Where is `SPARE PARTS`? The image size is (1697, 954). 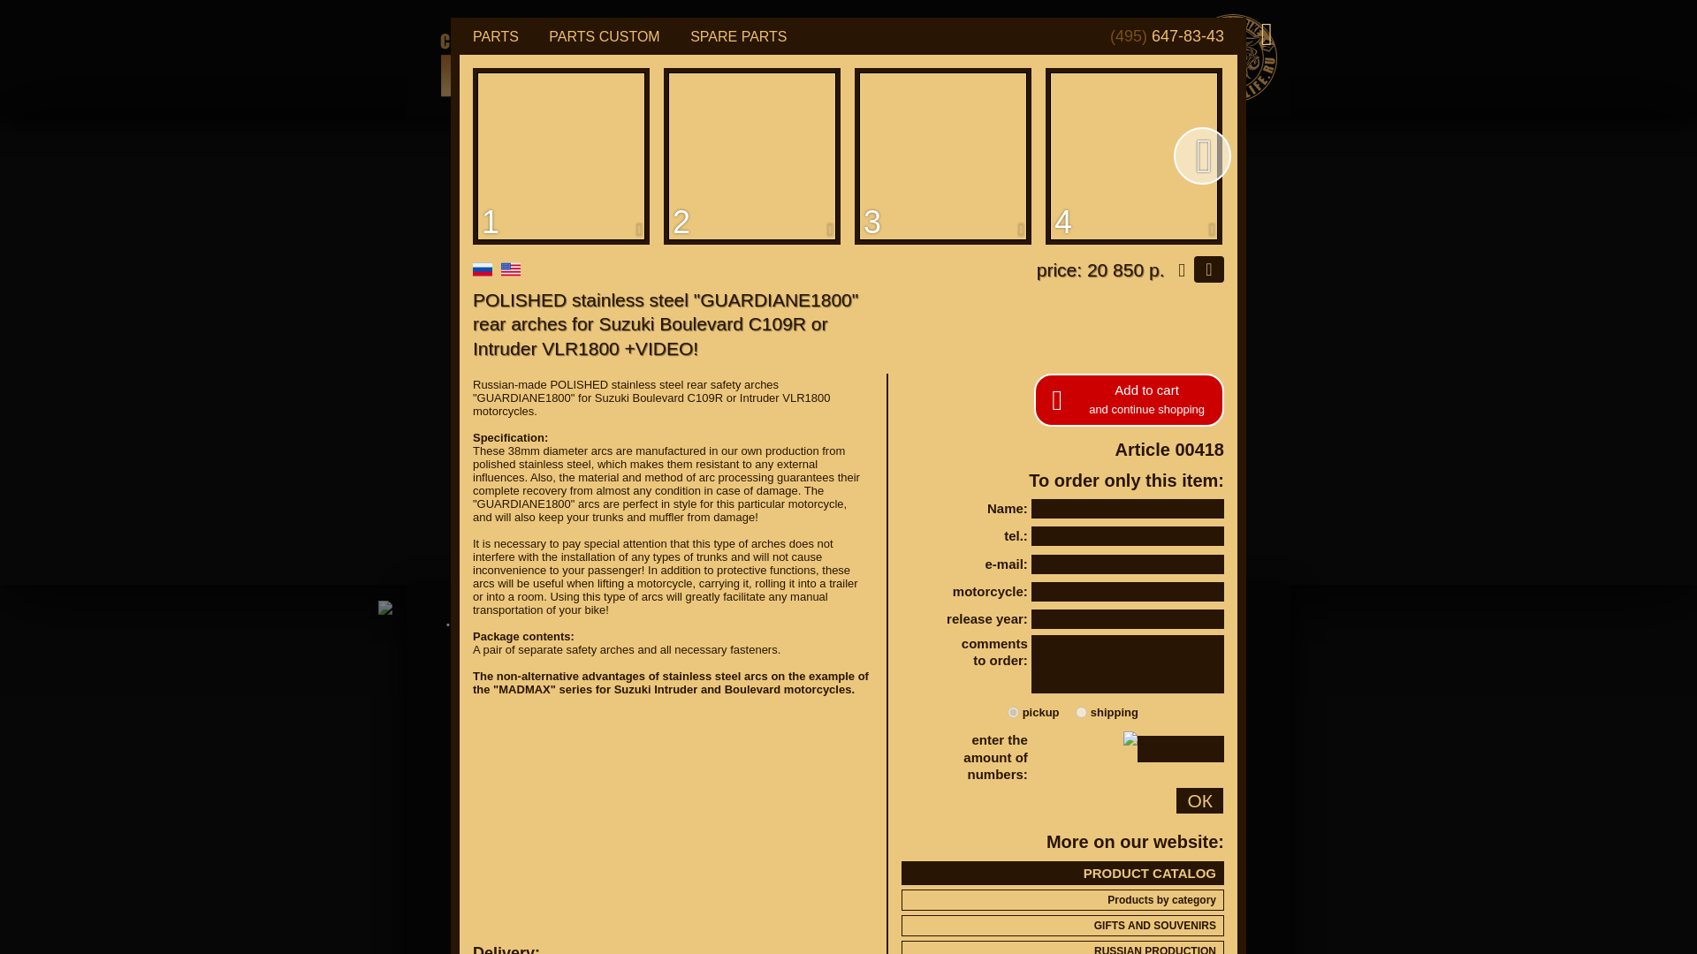 SPARE PARTS is located at coordinates (739, 36).